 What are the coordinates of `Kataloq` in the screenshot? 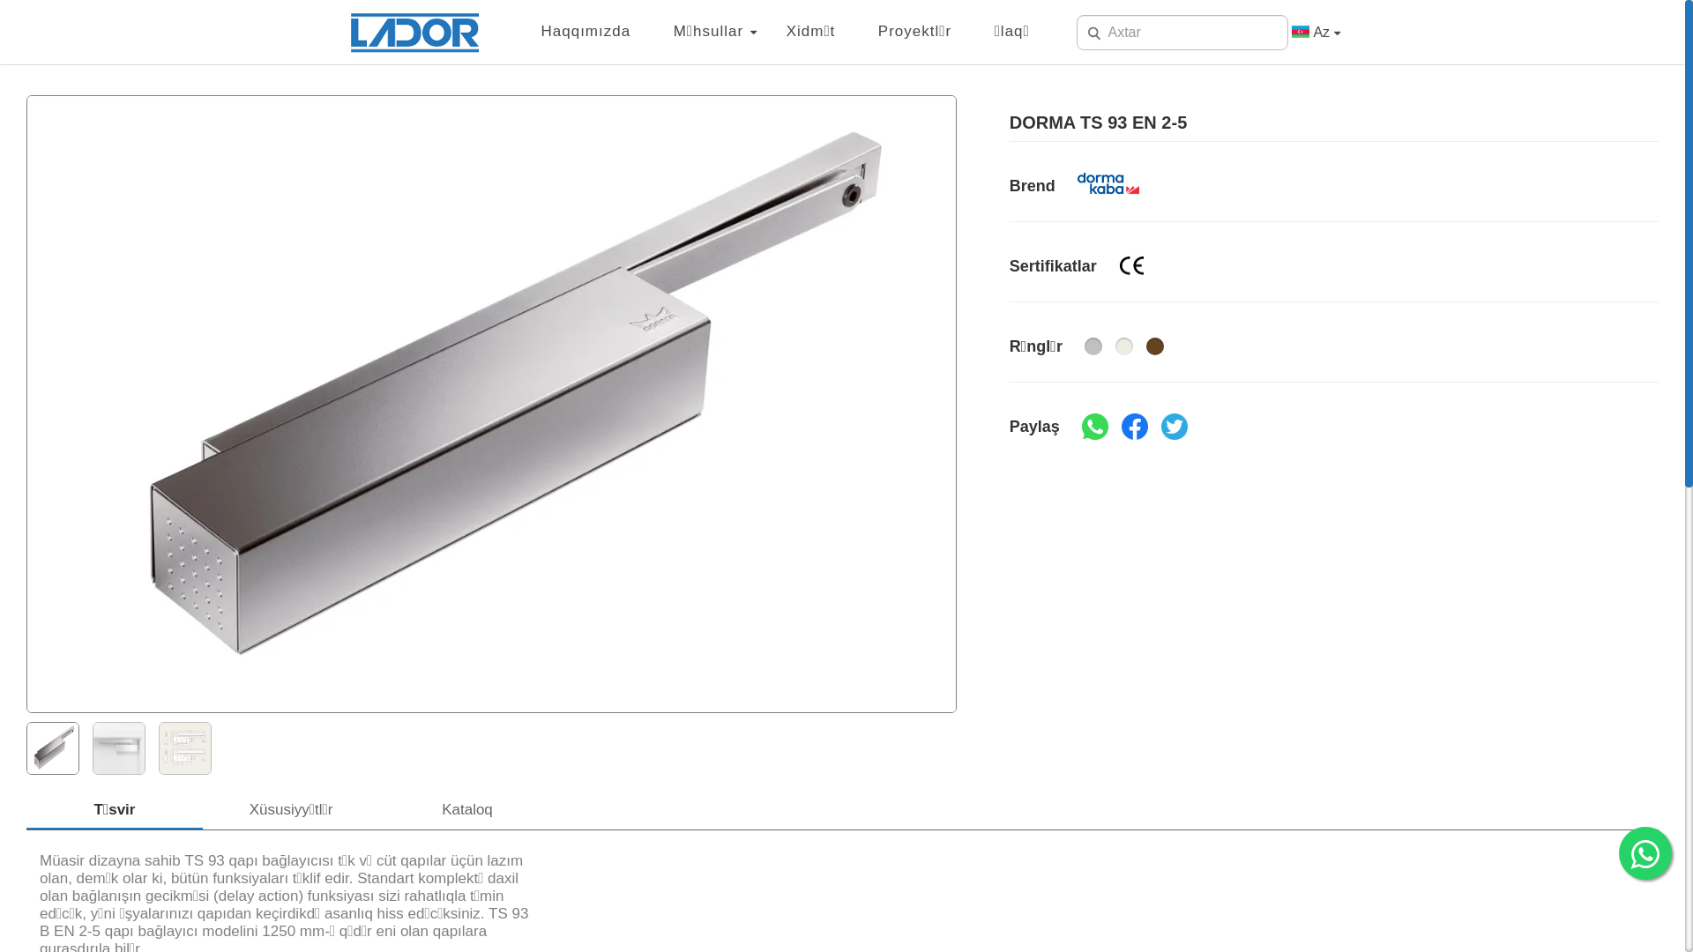 It's located at (467, 810).